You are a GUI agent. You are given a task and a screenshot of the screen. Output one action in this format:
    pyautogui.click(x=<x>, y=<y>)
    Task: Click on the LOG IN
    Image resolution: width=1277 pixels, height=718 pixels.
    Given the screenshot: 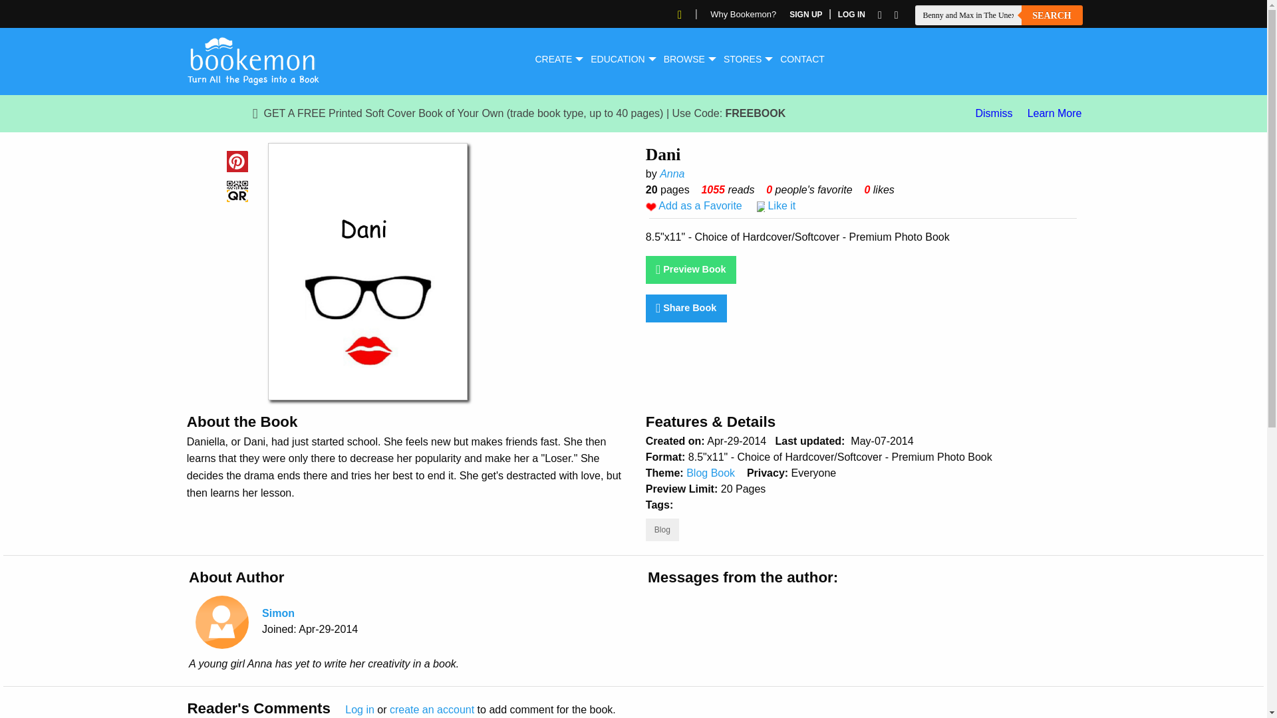 What is the action you would take?
    pyautogui.click(x=851, y=15)
    